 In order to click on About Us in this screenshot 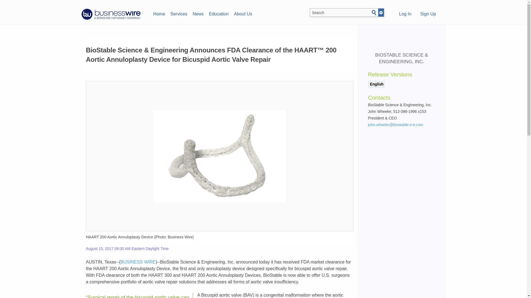, I will do `click(243, 13)`.